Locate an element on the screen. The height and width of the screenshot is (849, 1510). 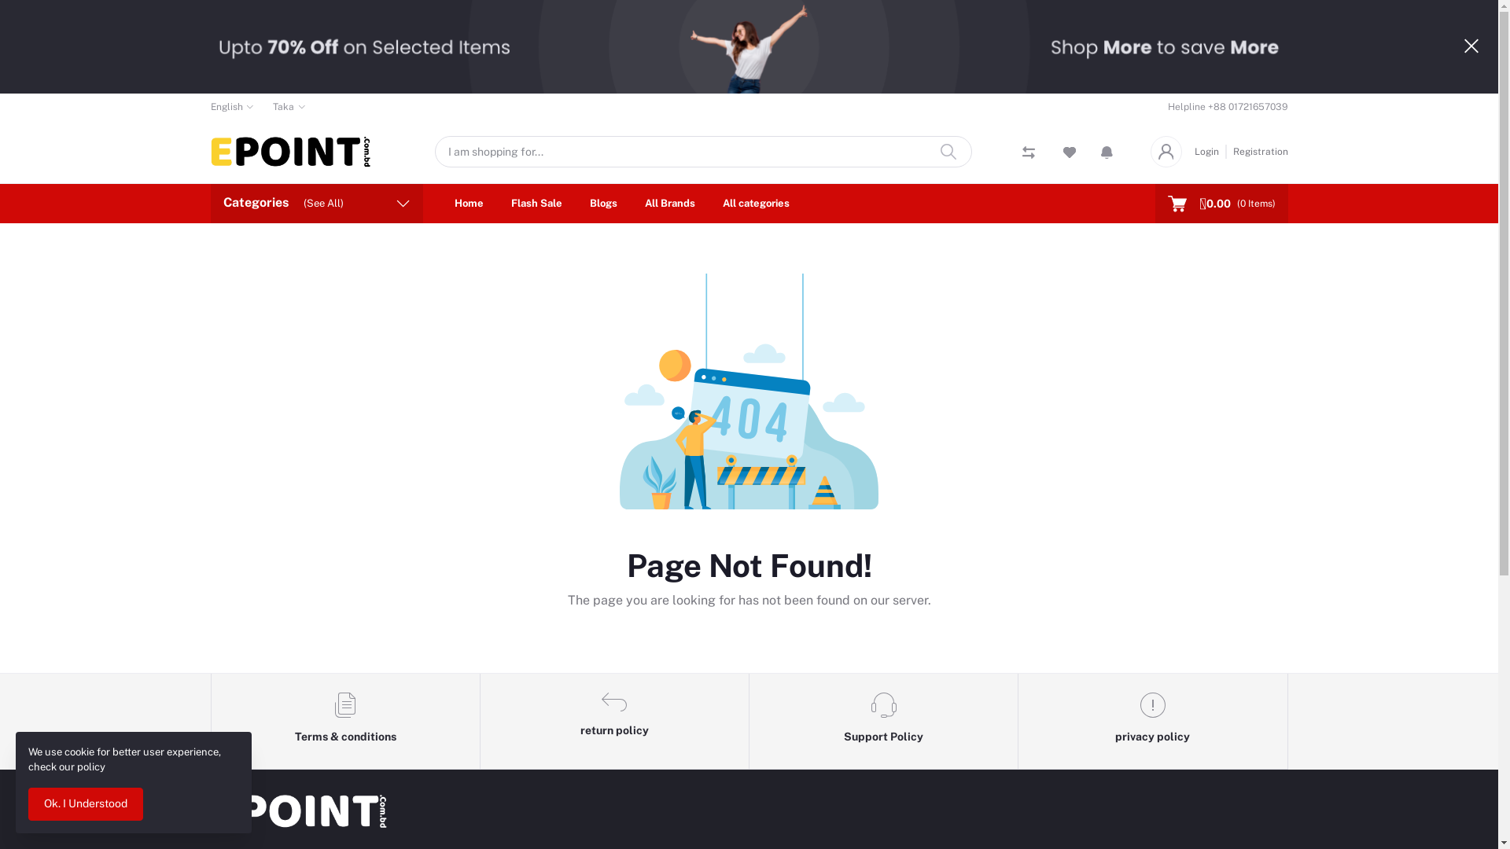
Terms & conditions is located at coordinates (345, 722).